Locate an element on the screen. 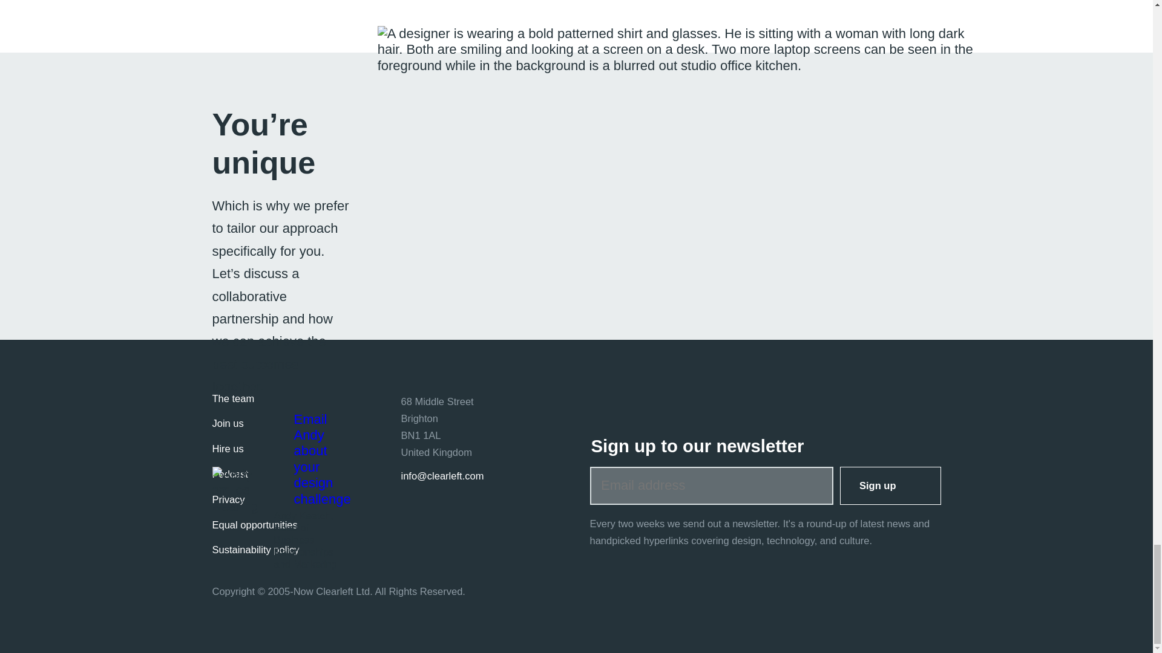 The height and width of the screenshot is (653, 1162). Sustainability policy is located at coordinates (255, 550).